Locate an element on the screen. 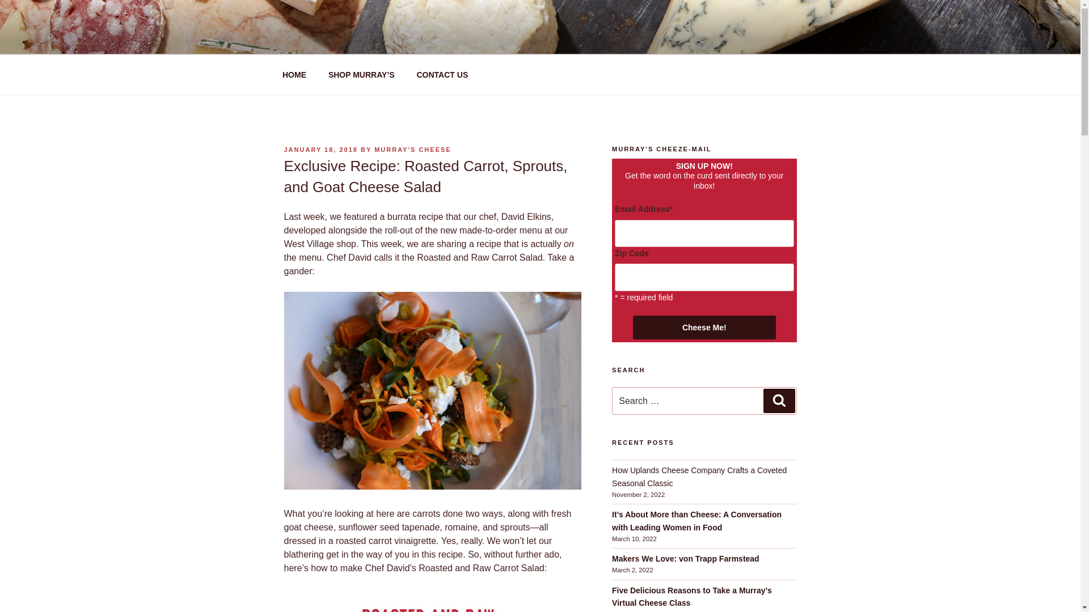 This screenshot has width=1089, height=612. Search is located at coordinates (779, 400).